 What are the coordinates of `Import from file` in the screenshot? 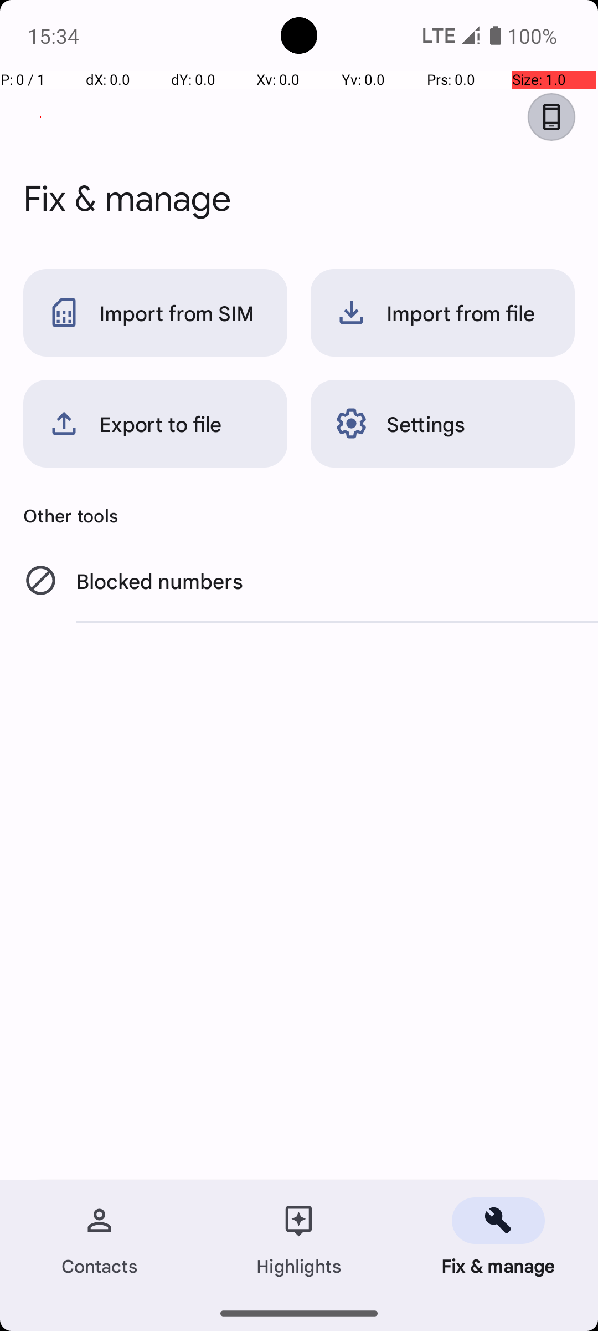 It's located at (443, 313).